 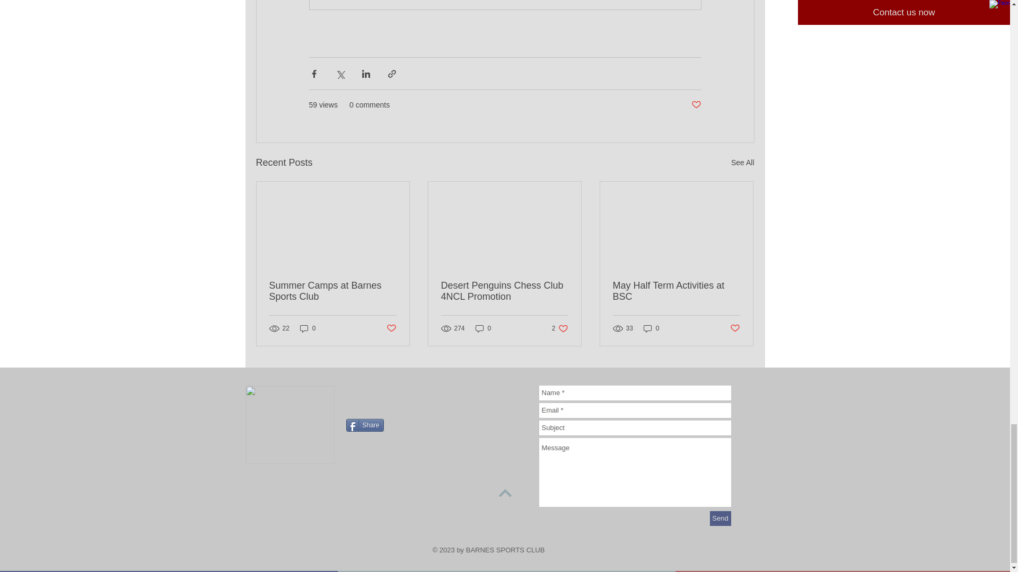 I want to click on Desert Penguins Chess Club 4NCL Promotion, so click(x=696, y=105).